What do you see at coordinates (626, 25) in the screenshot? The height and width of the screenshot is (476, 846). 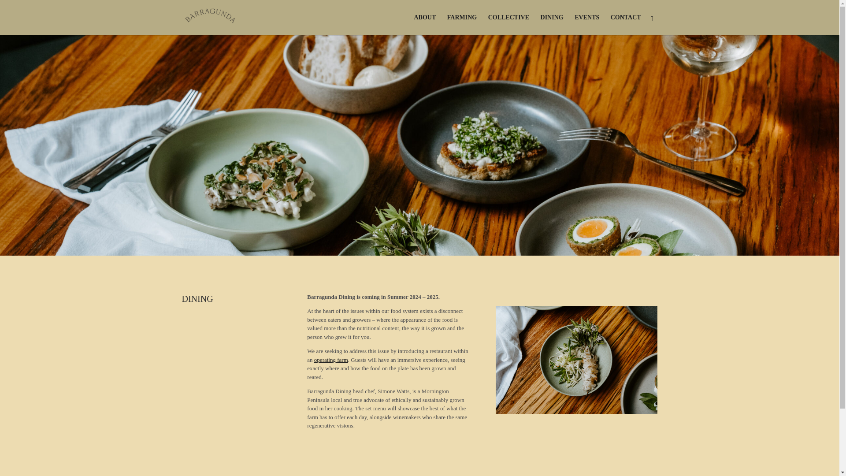 I see `CONTACT` at bounding box center [626, 25].